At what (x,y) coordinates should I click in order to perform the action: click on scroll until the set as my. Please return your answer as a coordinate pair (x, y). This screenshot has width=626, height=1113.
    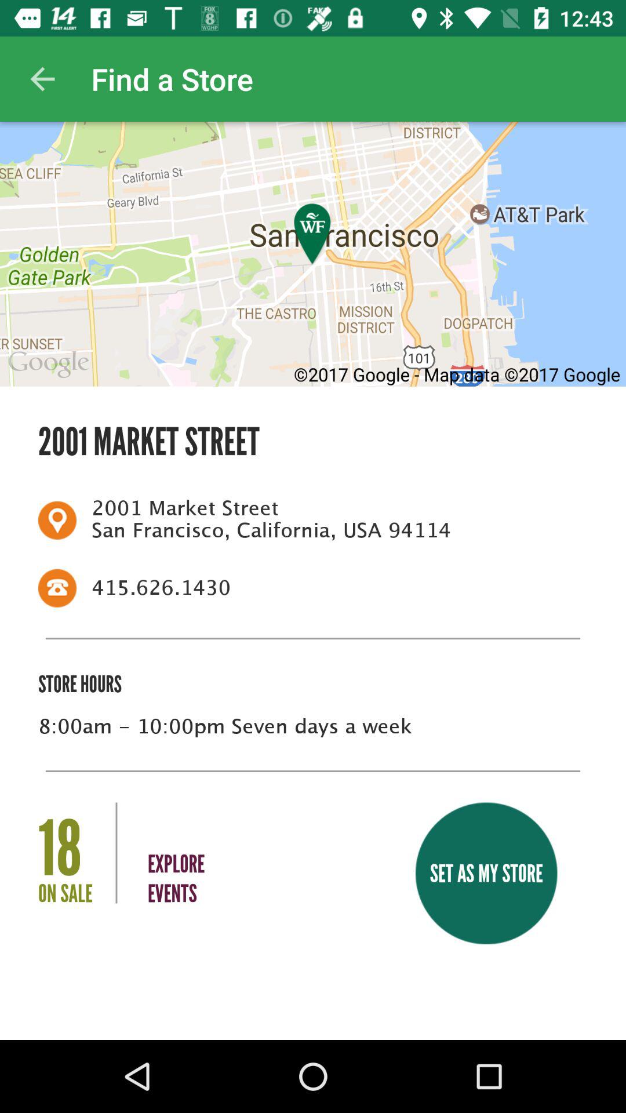
    Looking at the image, I should click on (486, 873).